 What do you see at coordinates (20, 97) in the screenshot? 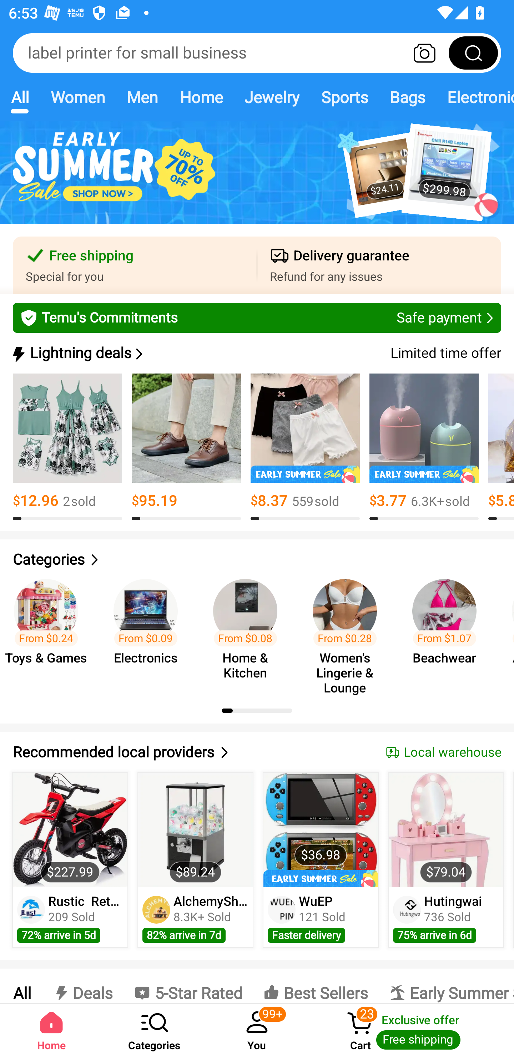
I see `All` at bounding box center [20, 97].